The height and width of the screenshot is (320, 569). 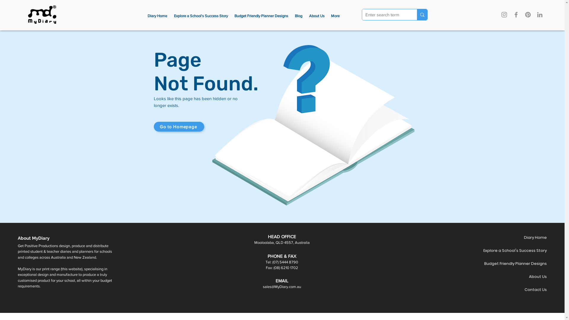 I want to click on Explore a School's Success Story, so click(x=526, y=251).